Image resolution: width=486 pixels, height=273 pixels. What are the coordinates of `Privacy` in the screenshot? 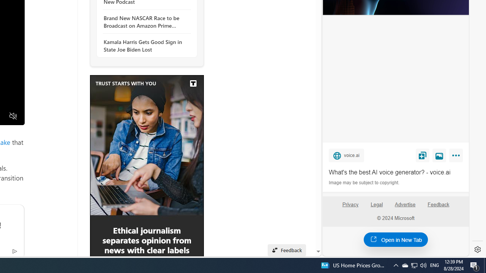 It's located at (350, 205).